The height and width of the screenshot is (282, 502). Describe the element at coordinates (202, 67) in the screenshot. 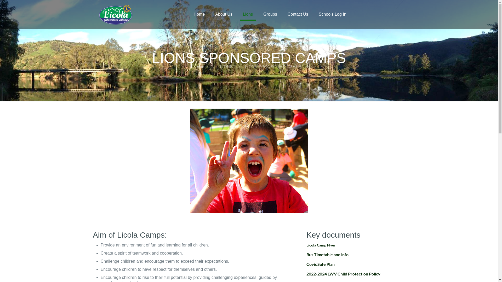

I see `Home` at that location.